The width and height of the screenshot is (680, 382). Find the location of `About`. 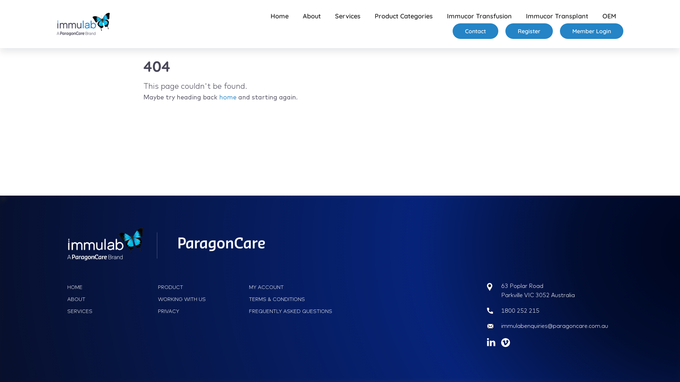

About is located at coordinates (312, 16).